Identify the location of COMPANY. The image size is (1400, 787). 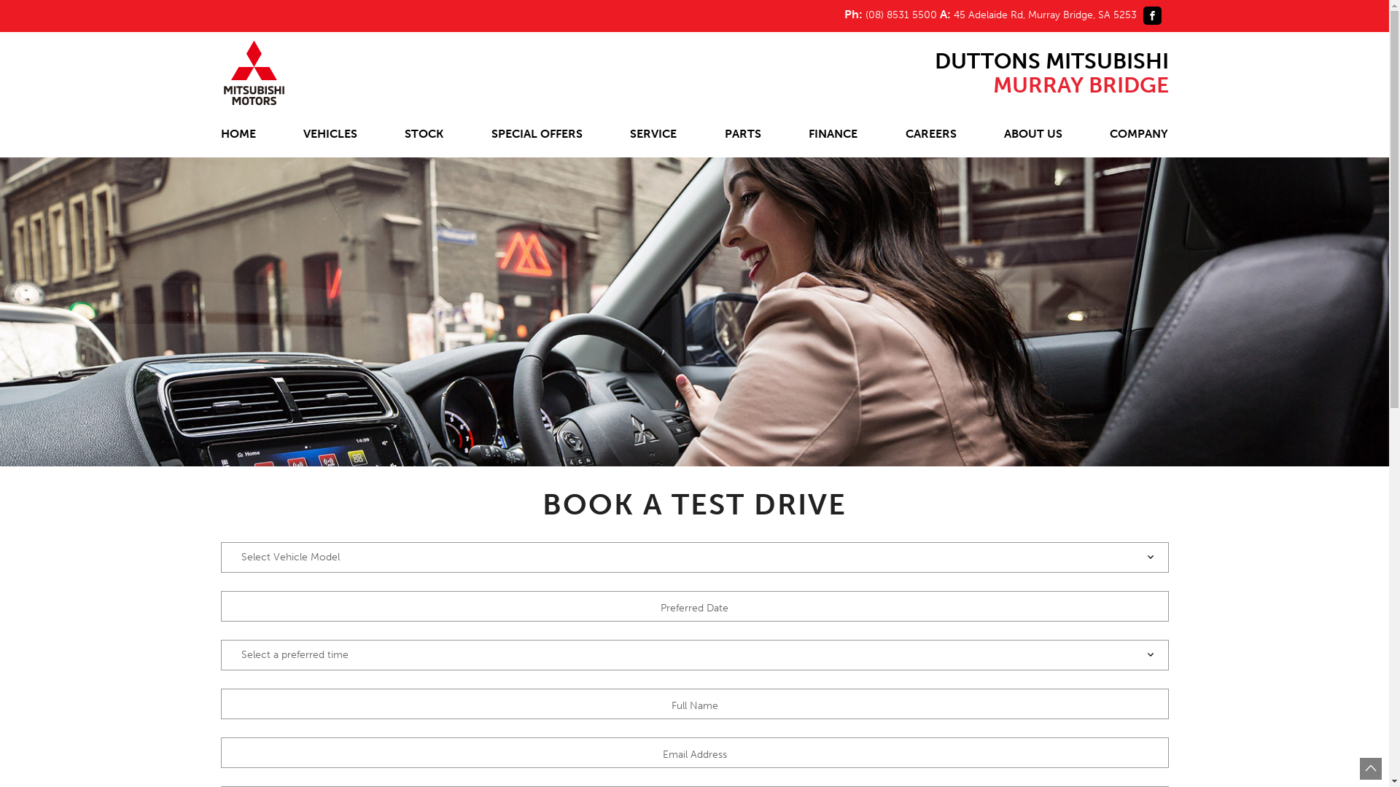
(1139, 136).